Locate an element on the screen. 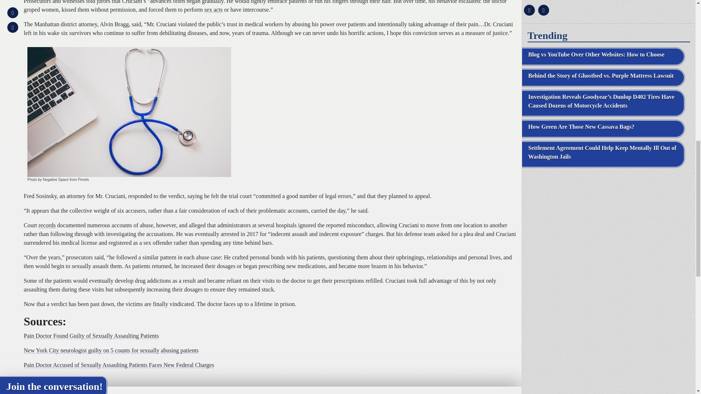 The width and height of the screenshot is (701, 394). Pain Doctor Found Guilty of Sexually Assaulting Patients is located at coordinates (91, 336).